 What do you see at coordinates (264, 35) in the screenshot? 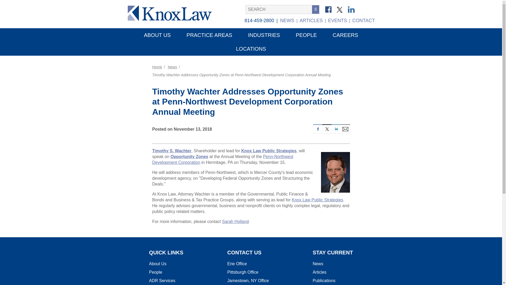
I see `INDUSTRIES` at bounding box center [264, 35].